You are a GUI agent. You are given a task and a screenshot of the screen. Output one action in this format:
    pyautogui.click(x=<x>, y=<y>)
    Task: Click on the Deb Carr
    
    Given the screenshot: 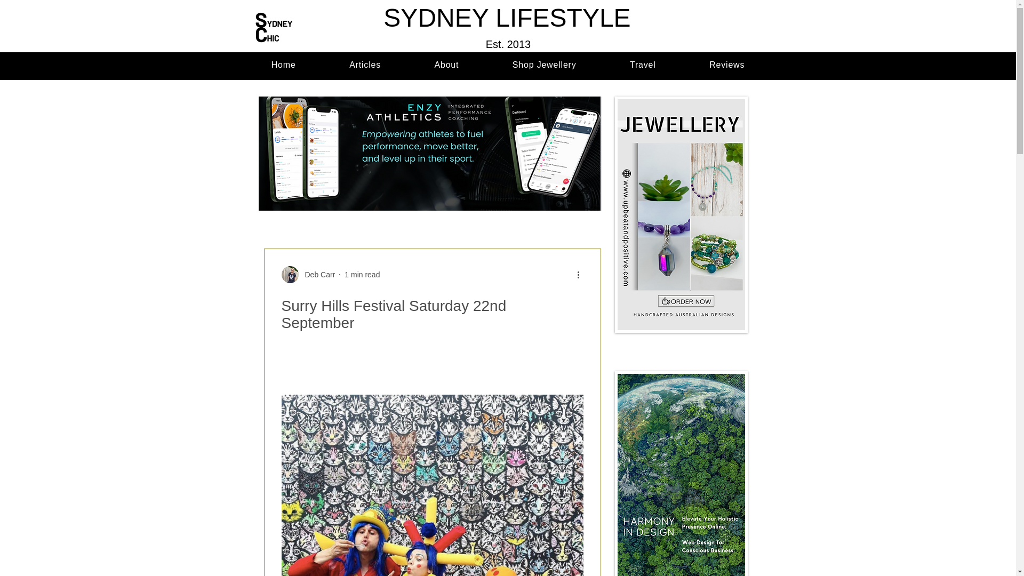 What is the action you would take?
    pyautogui.click(x=308, y=274)
    